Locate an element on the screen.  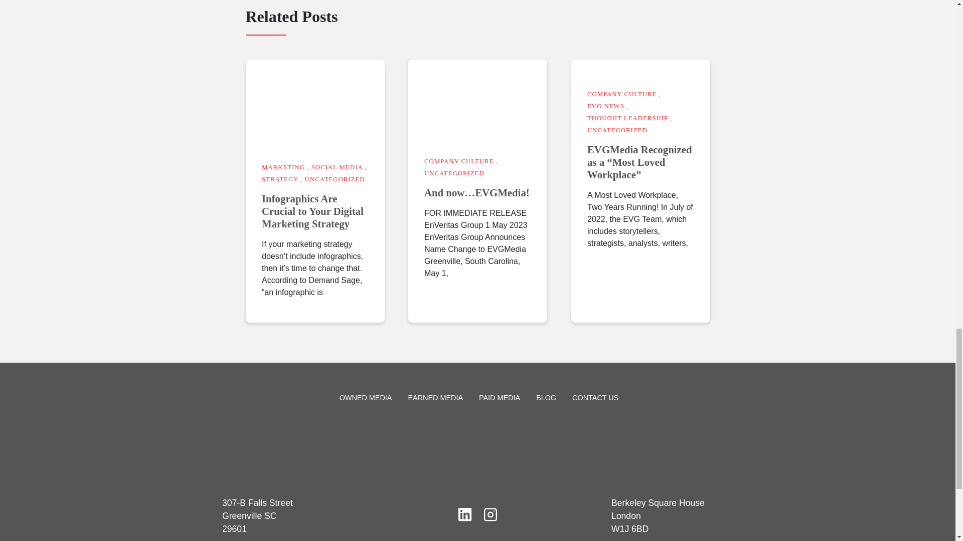
STRATEGY is located at coordinates (280, 179).